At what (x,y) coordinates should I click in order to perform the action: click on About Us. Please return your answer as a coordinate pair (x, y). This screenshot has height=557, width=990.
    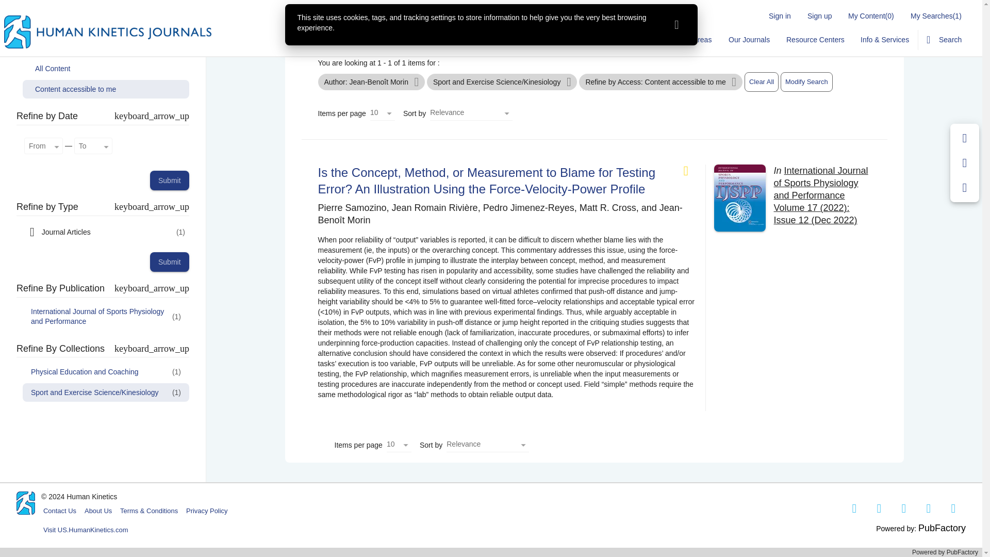
    Looking at the image, I should click on (587, 40).